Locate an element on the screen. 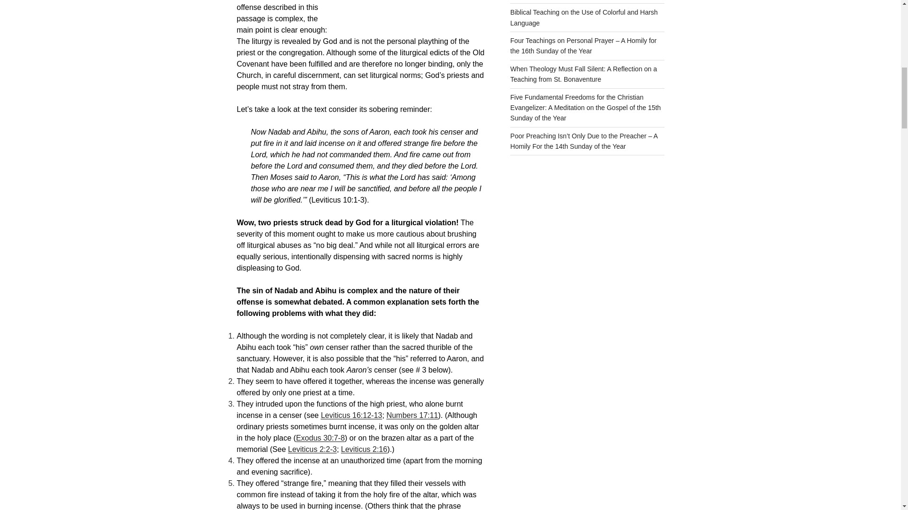 The image size is (908, 510). Exodus 30:7-8 is located at coordinates (320, 438).